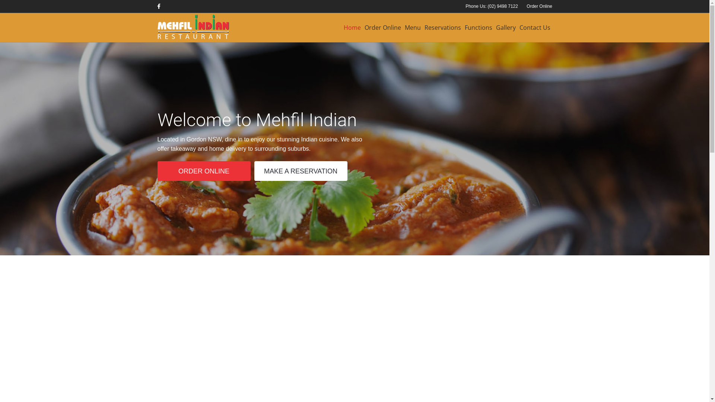 The image size is (715, 402). What do you see at coordinates (492, 6) in the screenshot?
I see `Phone Us: (02) 9498 7122` at bounding box center [492, 6].